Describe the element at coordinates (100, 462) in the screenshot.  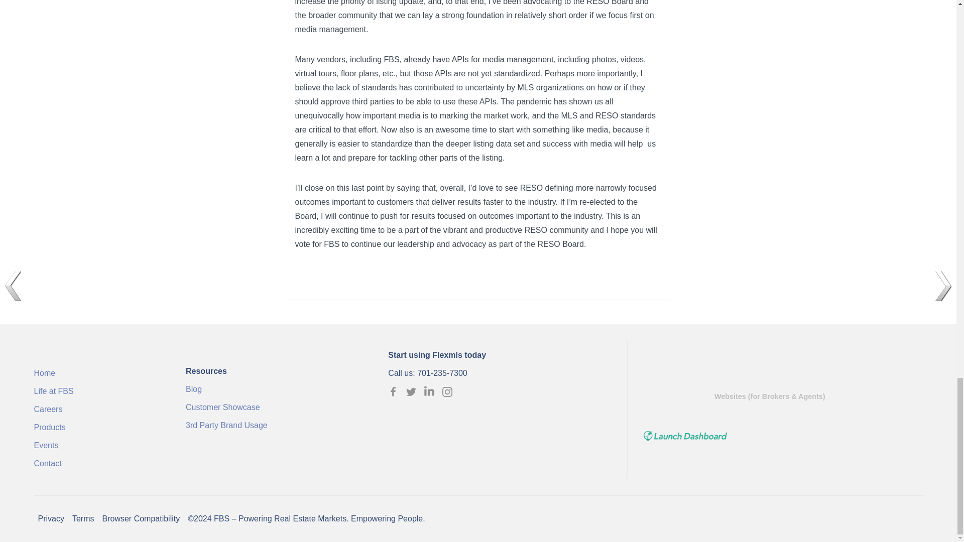
I see `Contact` at that location.